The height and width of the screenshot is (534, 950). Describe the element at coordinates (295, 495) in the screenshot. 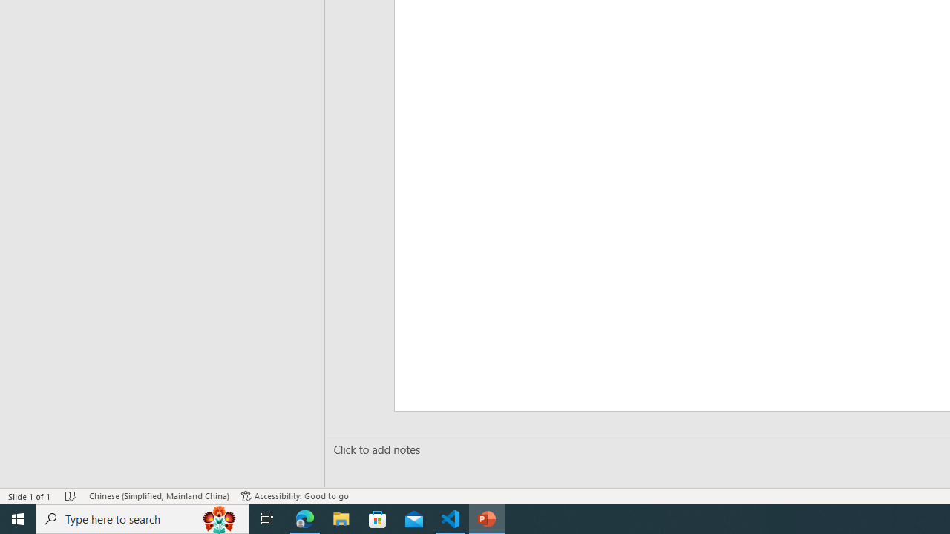

I see `Accessibility Checker Accessibility: Good to go` at that location.